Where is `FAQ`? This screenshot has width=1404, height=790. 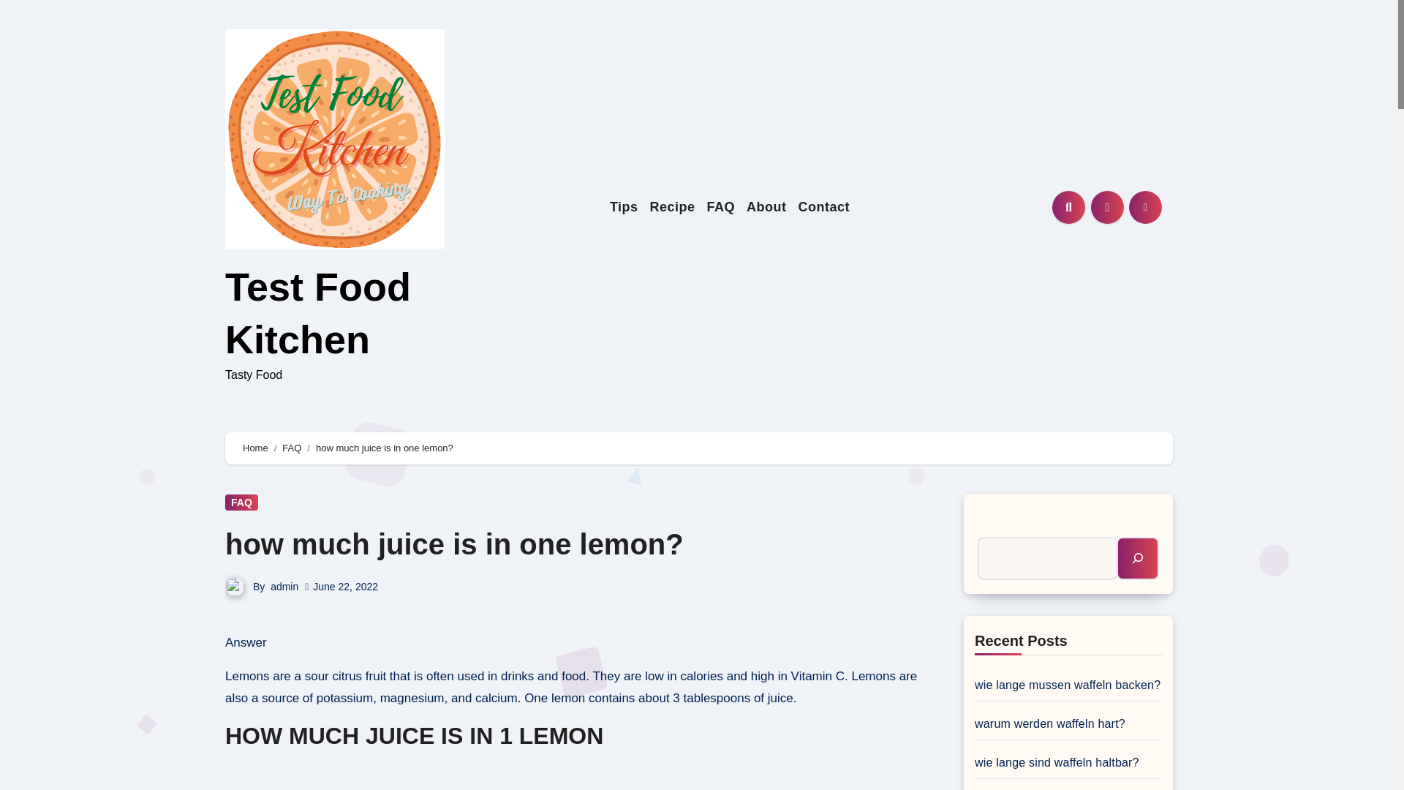
FAQ is located at coordinates (291, 448).